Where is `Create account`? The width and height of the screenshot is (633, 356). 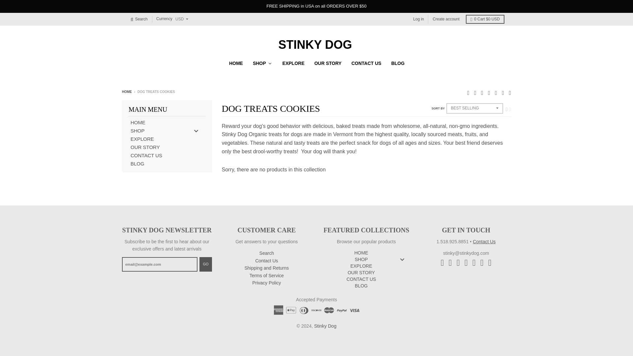
Create account is located at coordinates (446, 19).